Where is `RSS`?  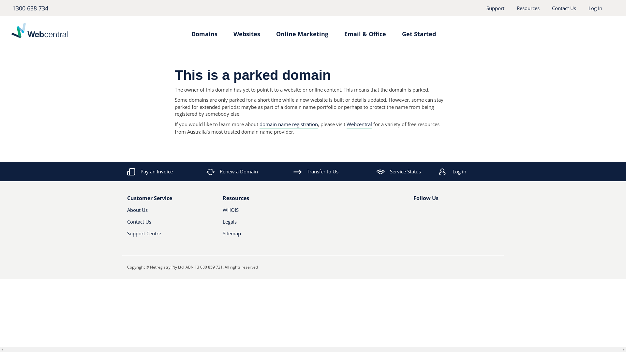 RSS is located at coordinates (450, 213).